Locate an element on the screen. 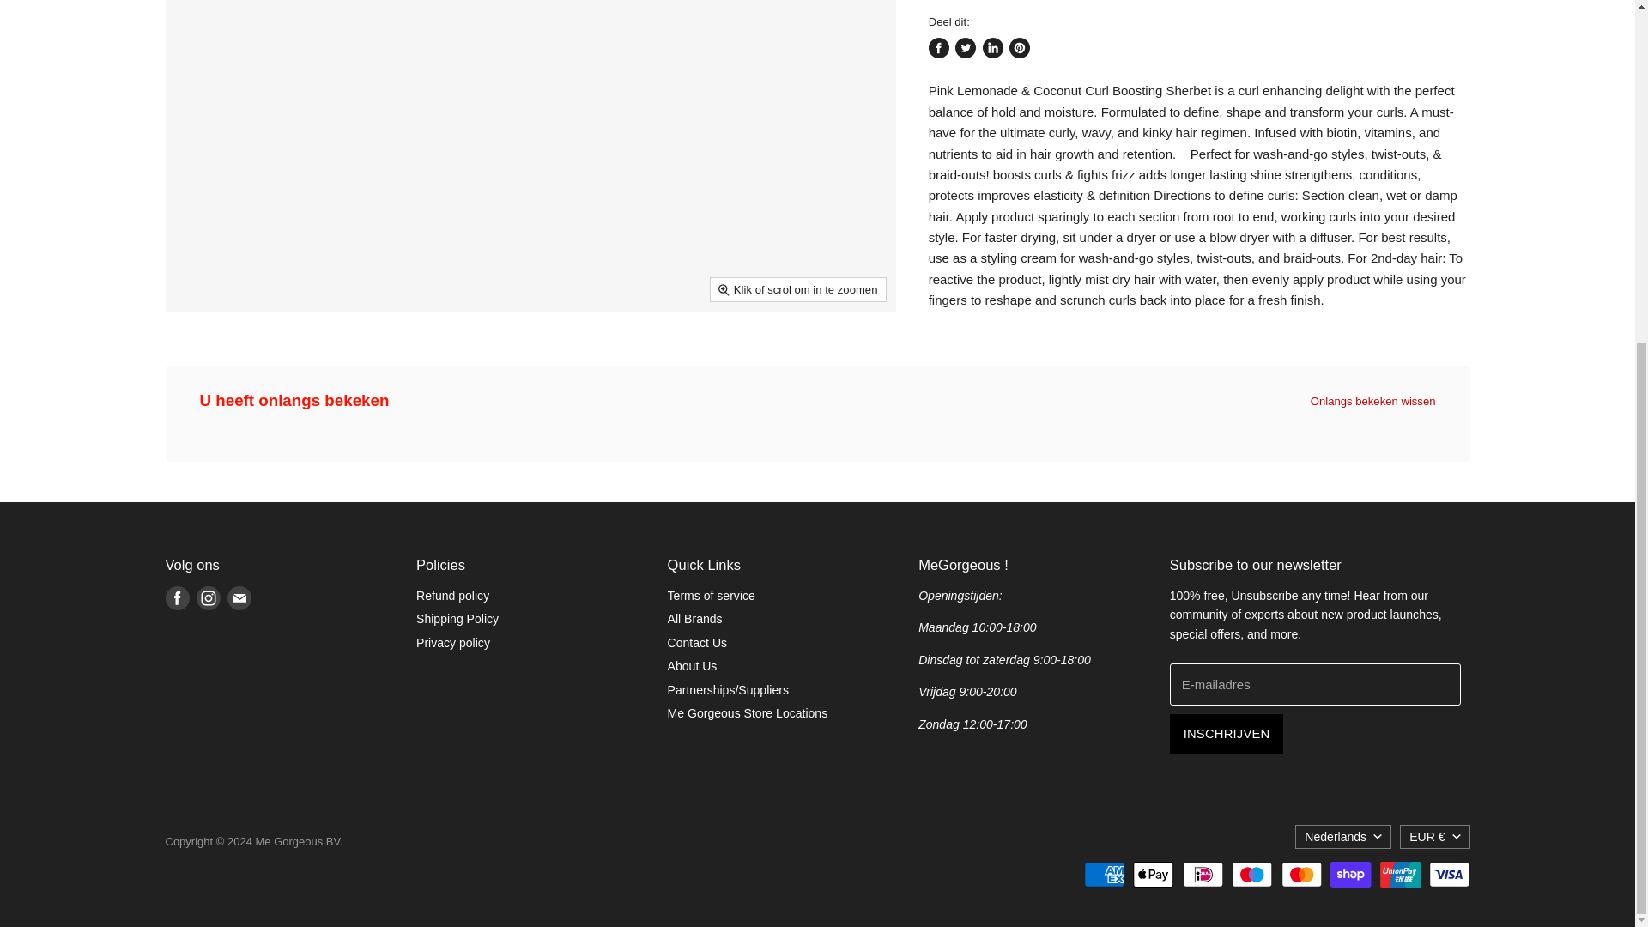  Instagram is located at coordinates (208, 597).